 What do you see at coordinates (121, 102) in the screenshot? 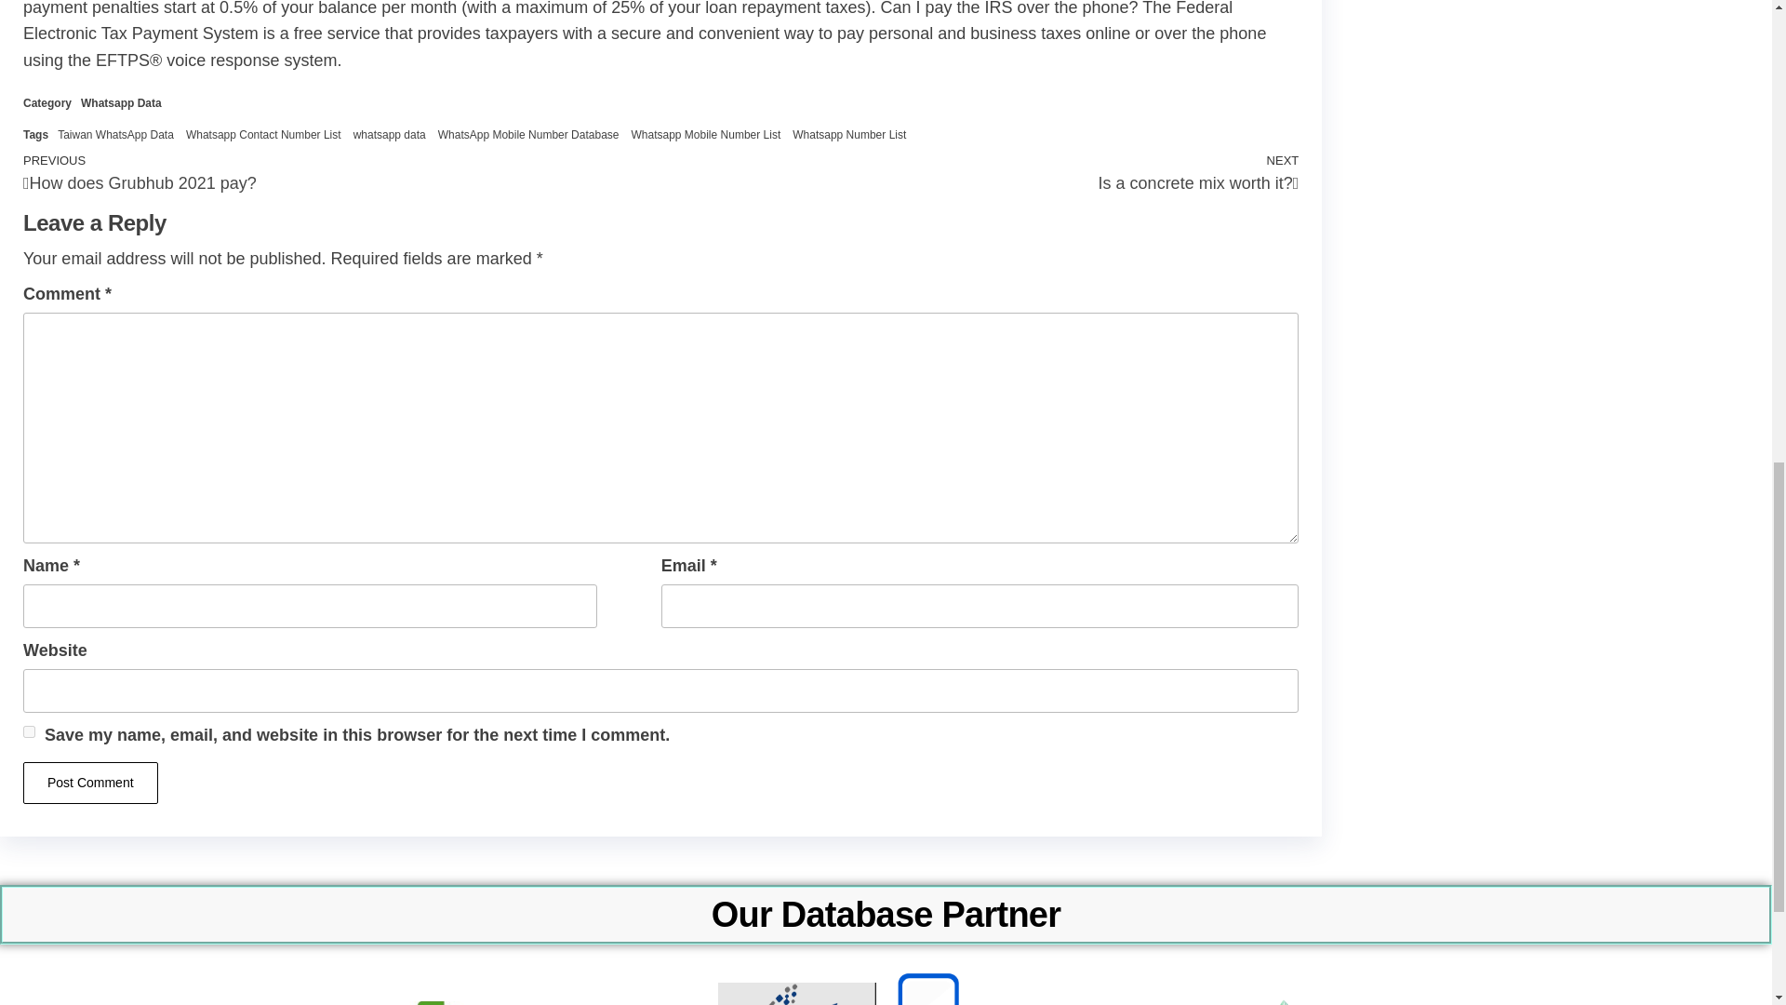
I see `whatsapp data` at bounding box center [121, 102].